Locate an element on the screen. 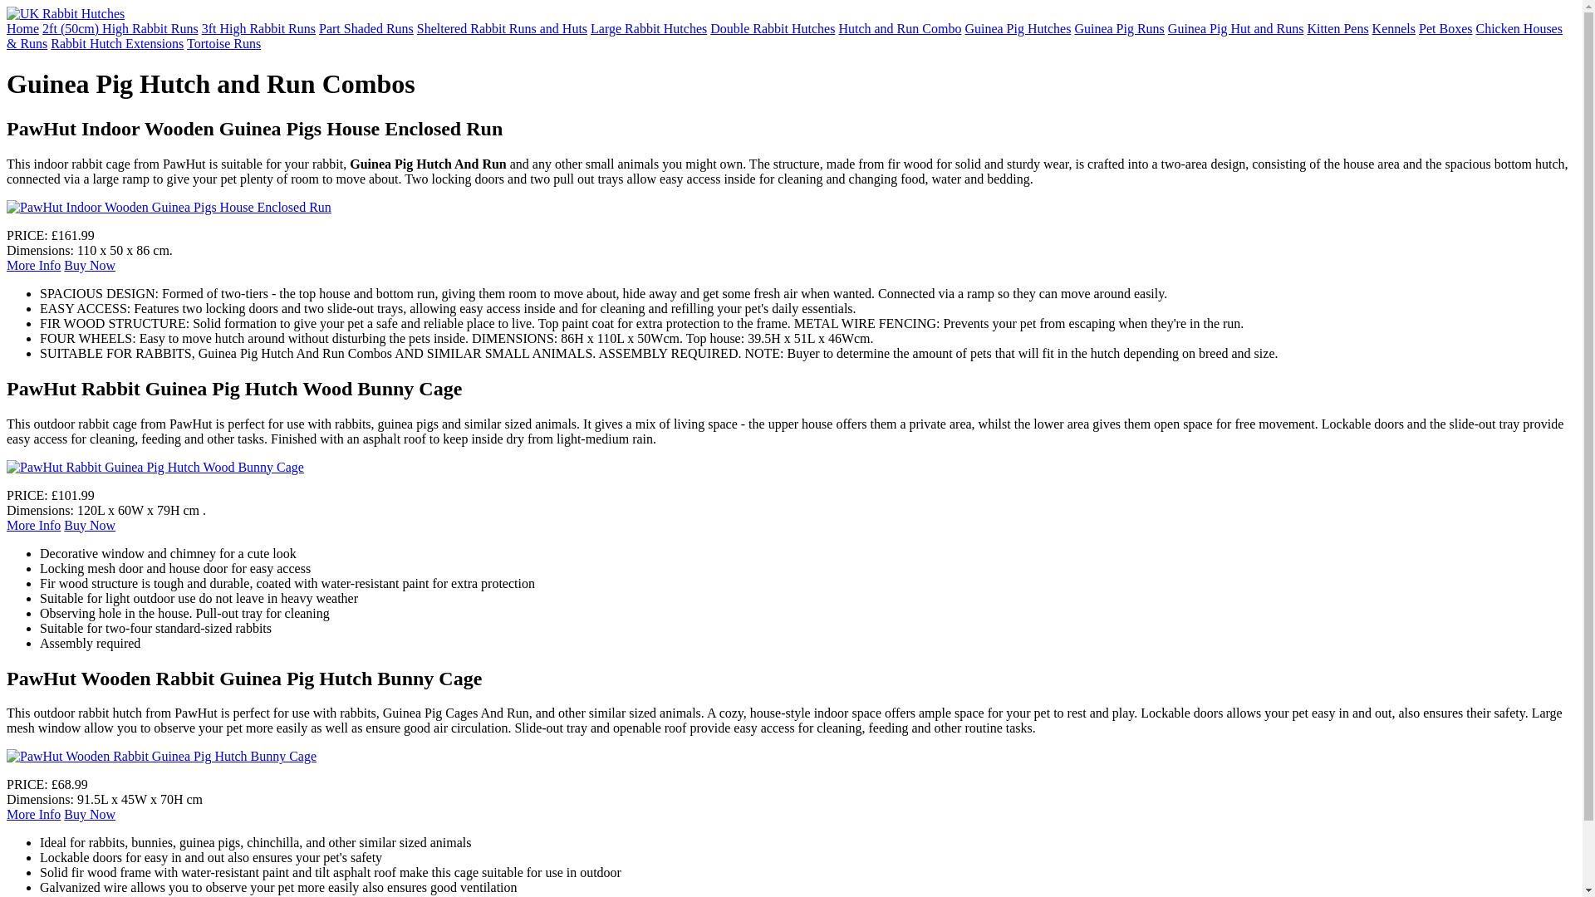 The height and width of the screenshot is (897, 1595). Home is located at coordinates (22, 28).